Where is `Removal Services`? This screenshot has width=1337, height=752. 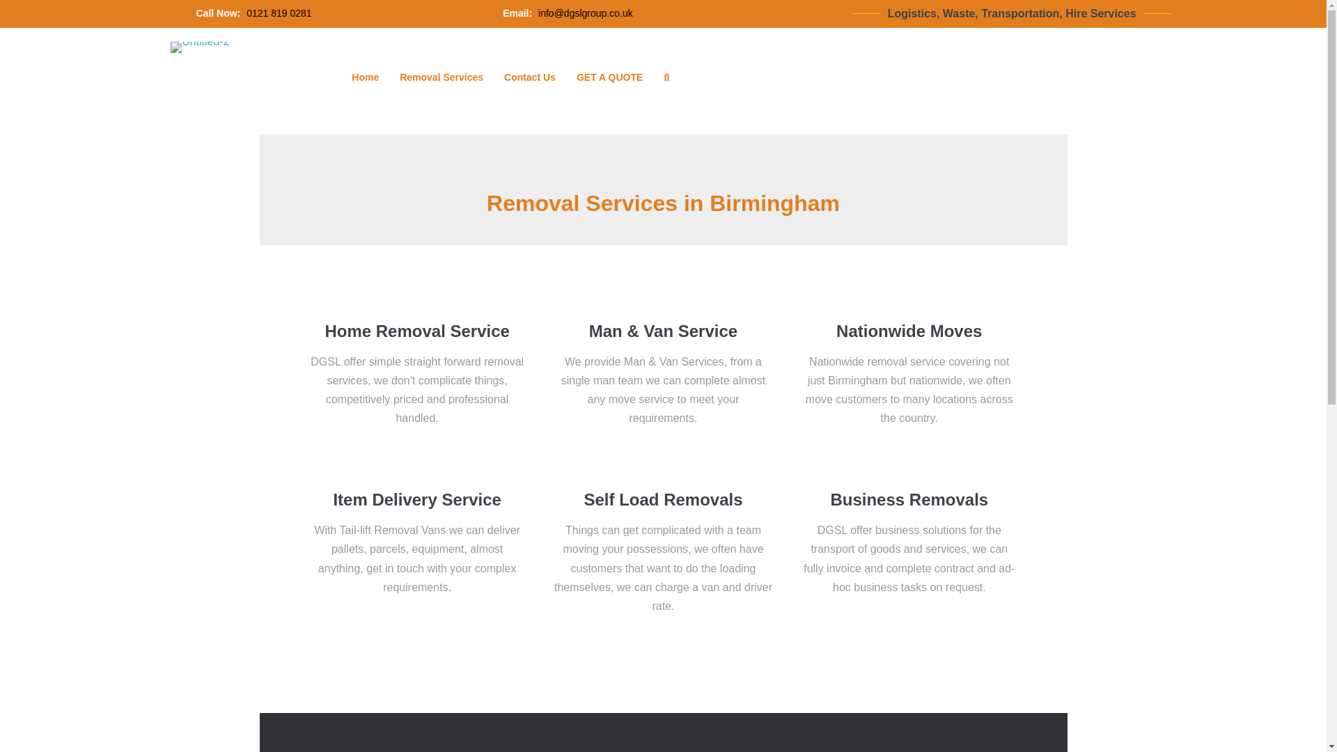 Removal Services is located at coordinates (441, 77).